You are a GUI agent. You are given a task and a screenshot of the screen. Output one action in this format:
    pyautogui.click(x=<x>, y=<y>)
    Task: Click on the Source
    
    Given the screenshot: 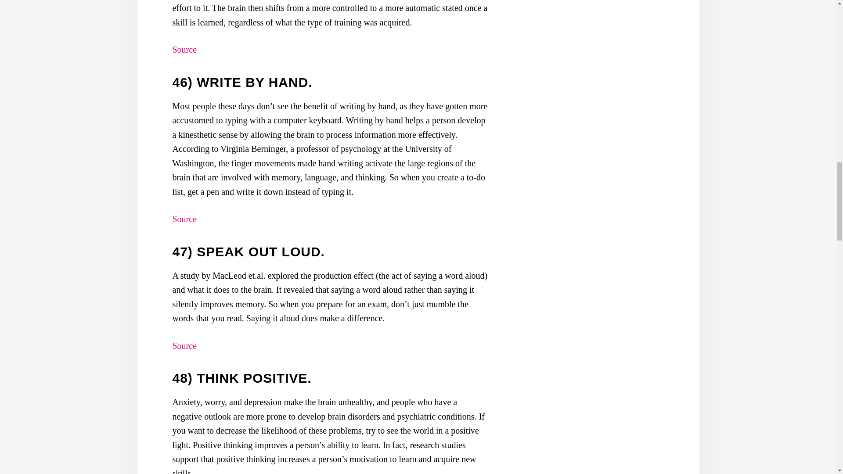 What is the action you would take?
    pyautogui.click(x=184, y=346)
    